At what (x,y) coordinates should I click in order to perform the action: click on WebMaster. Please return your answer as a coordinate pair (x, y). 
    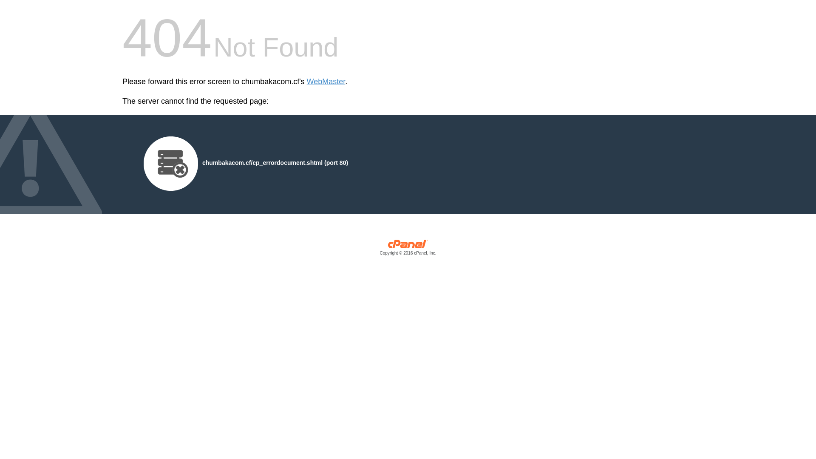
    Looking at the image, I should click on (326, 82).